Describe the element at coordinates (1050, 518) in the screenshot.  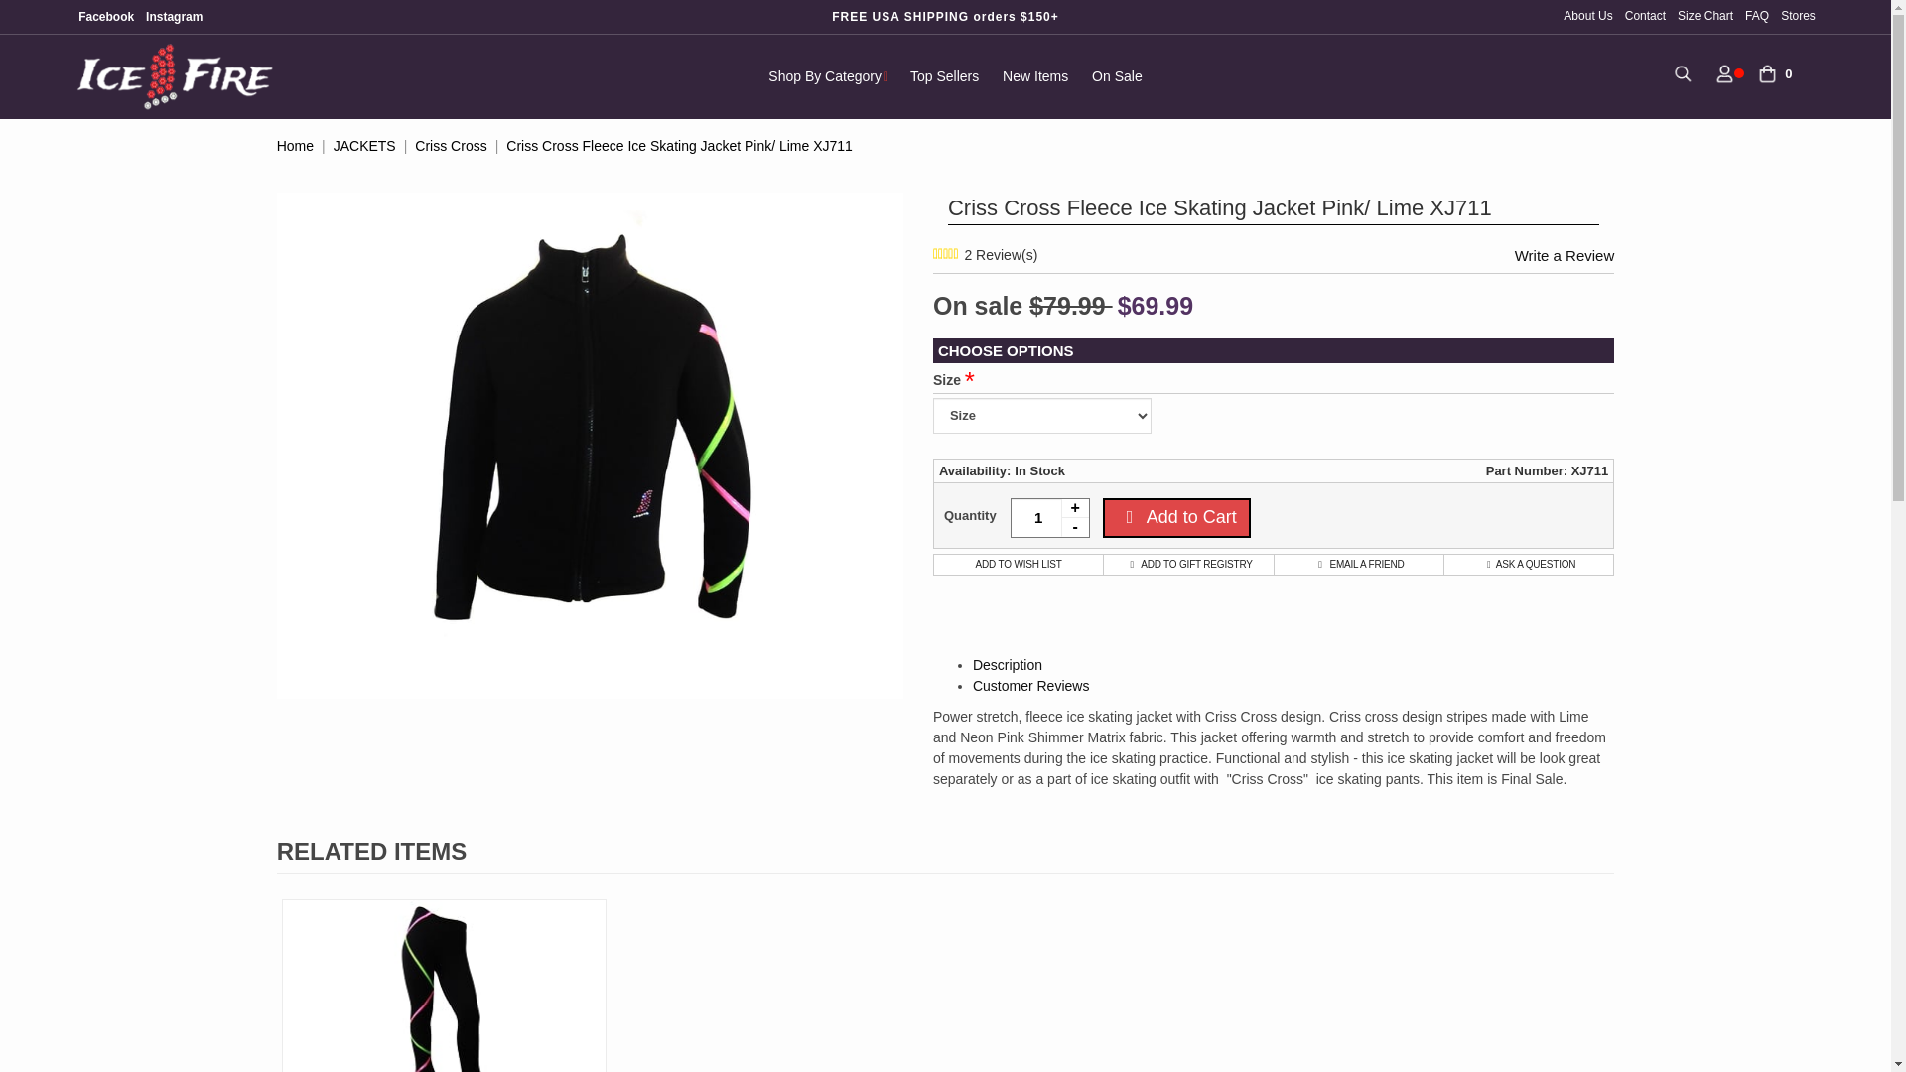
I see `1` at that location.